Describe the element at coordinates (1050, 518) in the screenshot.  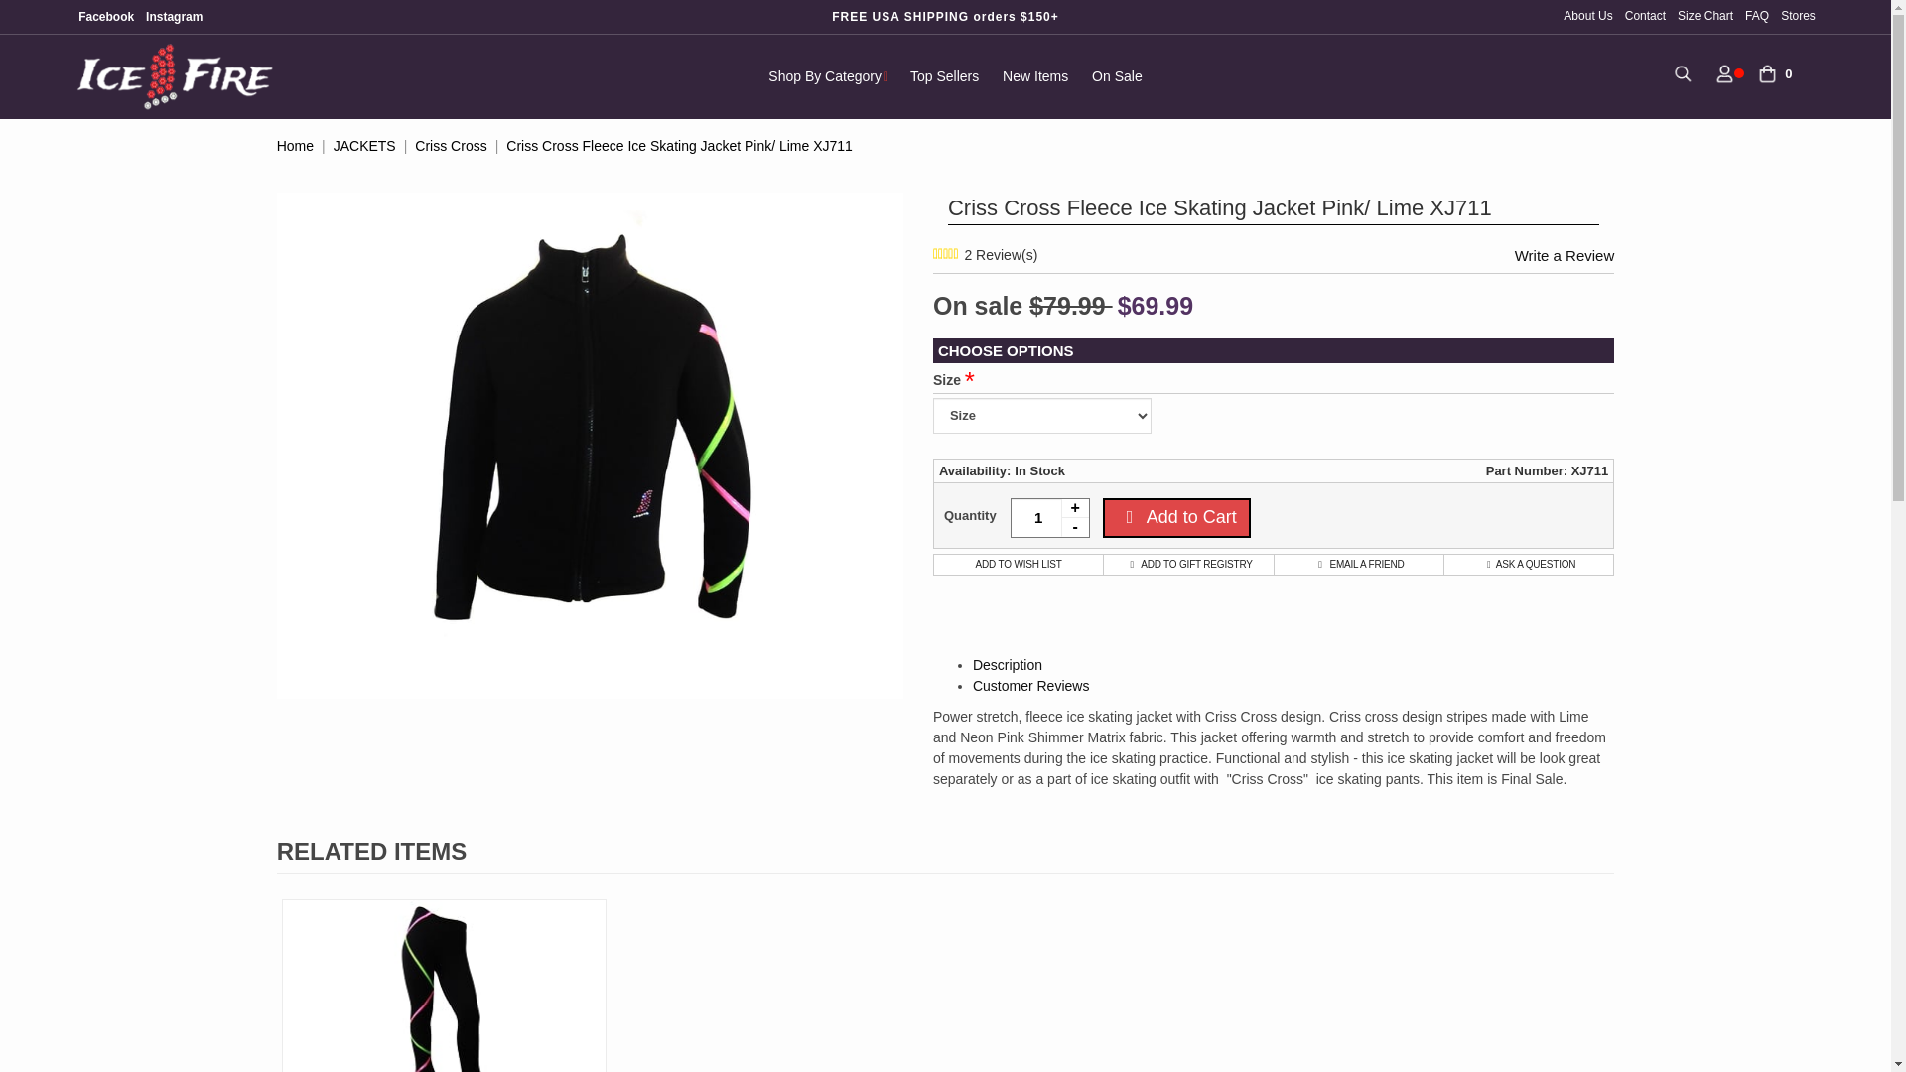
I see `1` at that location.